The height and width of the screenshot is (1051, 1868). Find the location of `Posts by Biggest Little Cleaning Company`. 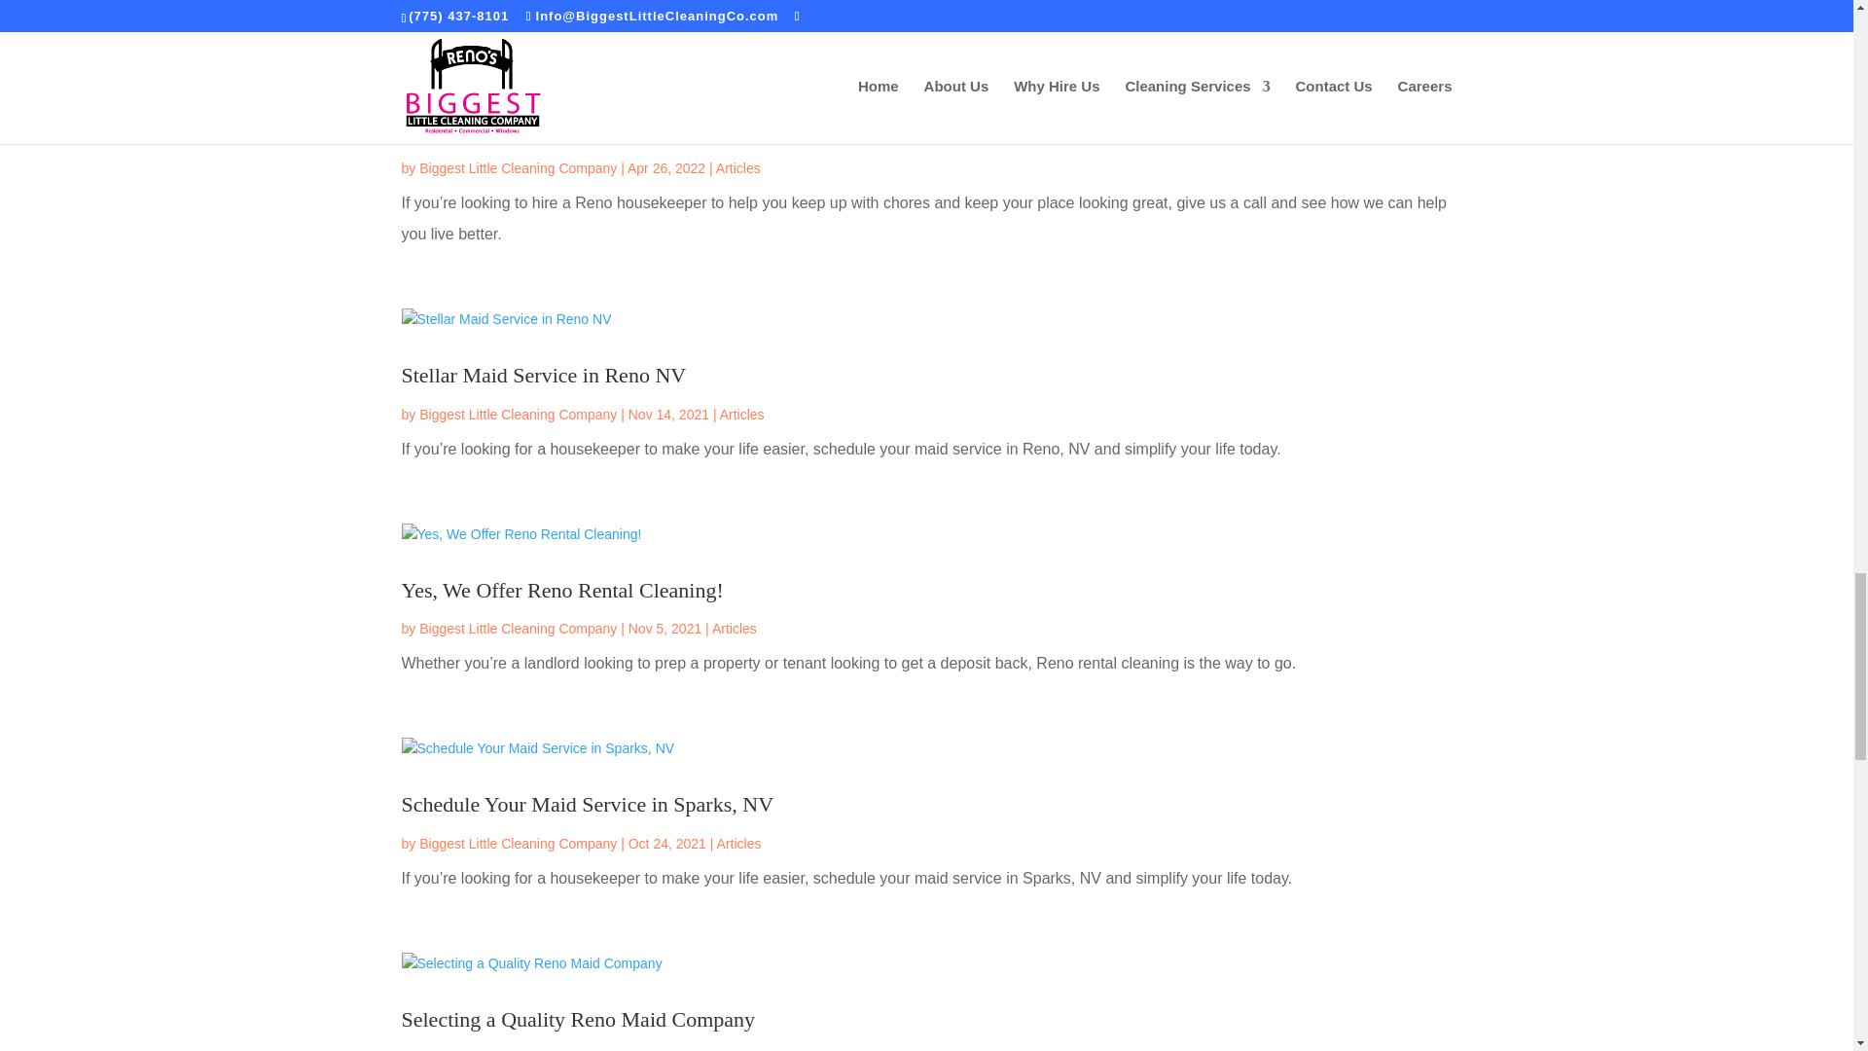

Posts by Biggest Little Cleaning Company is located at coordinates (518, 415).